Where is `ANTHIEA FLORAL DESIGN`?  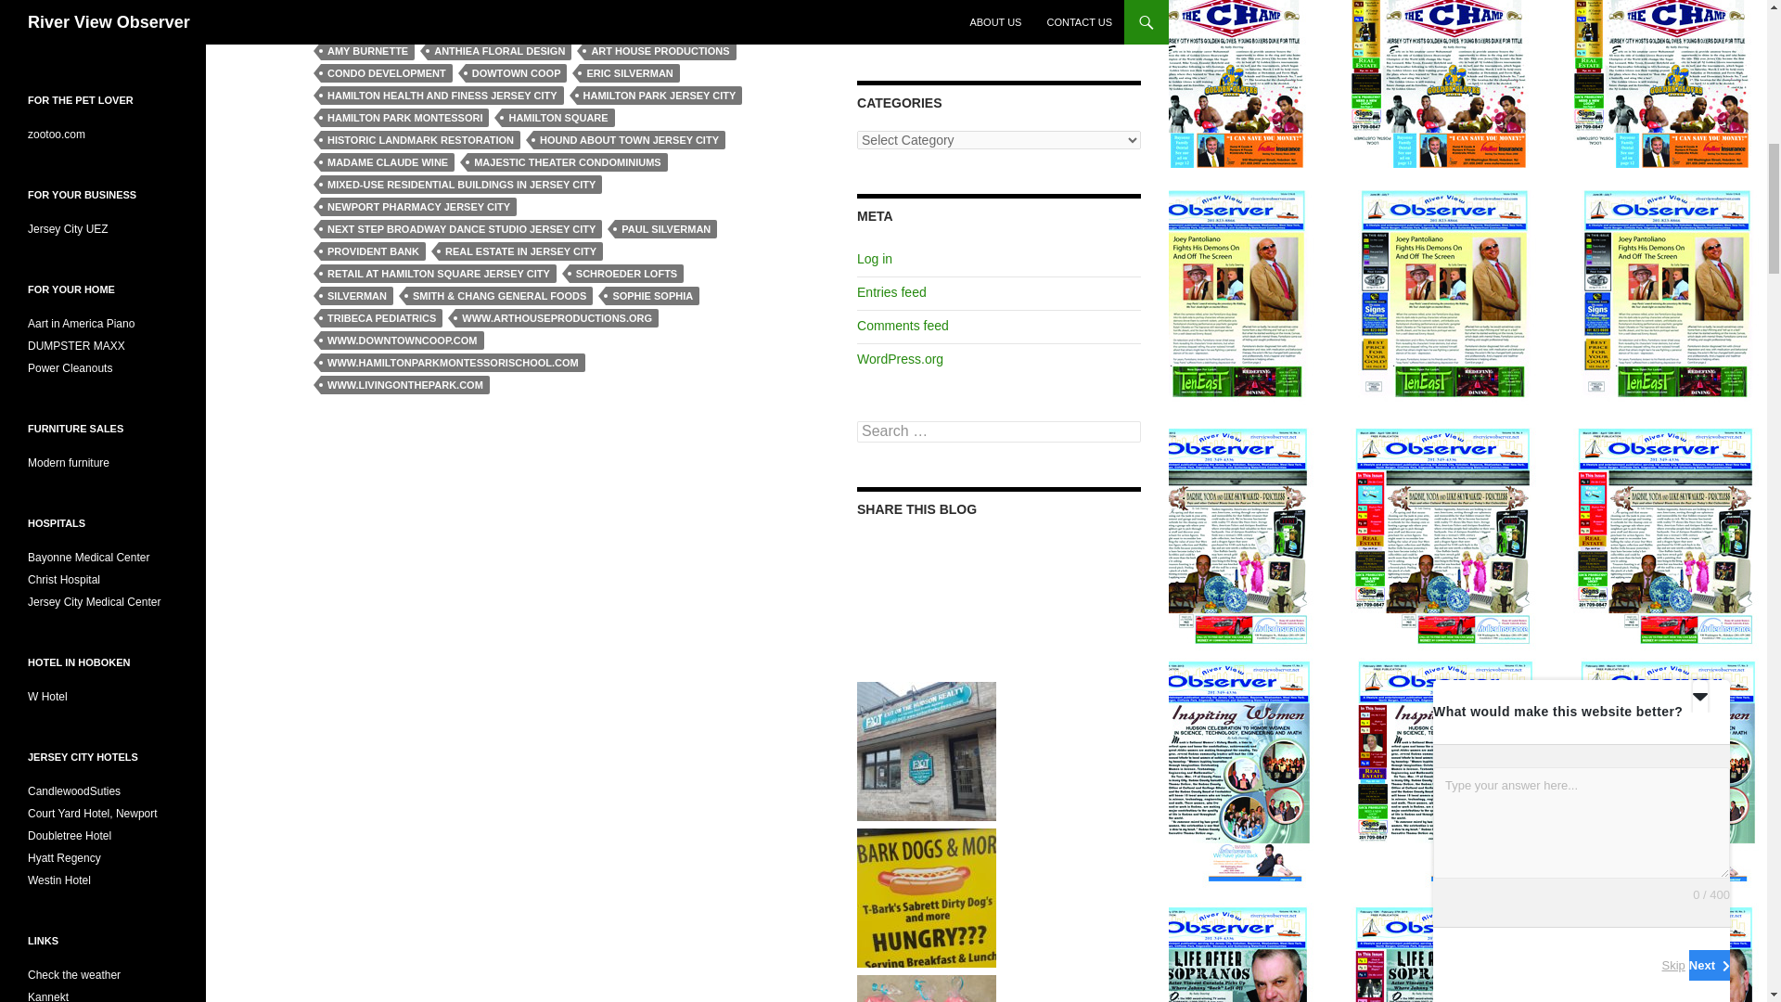 ANTHIEA FLORAL DESIGN is located at coordinates (499, 50).